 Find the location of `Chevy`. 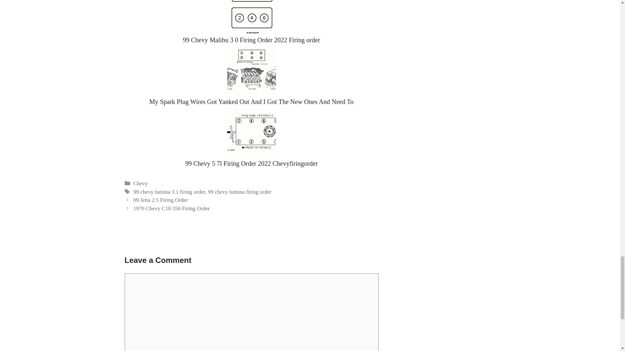

Chevy is located at coordinates (141, 183).